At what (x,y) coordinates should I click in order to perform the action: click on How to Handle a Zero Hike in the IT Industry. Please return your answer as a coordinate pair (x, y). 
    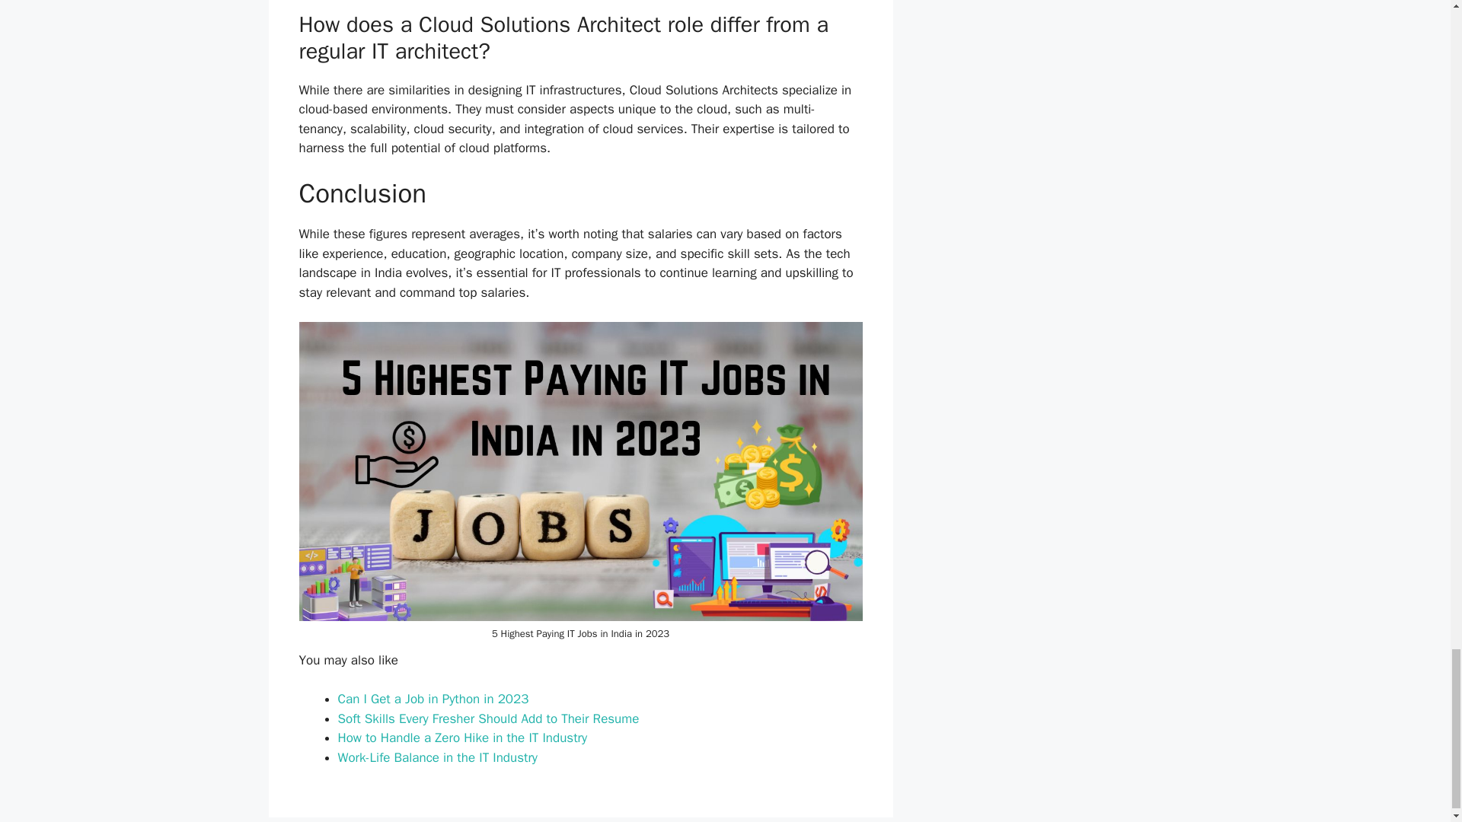
    Looking at the image, I should click on (462, 738).